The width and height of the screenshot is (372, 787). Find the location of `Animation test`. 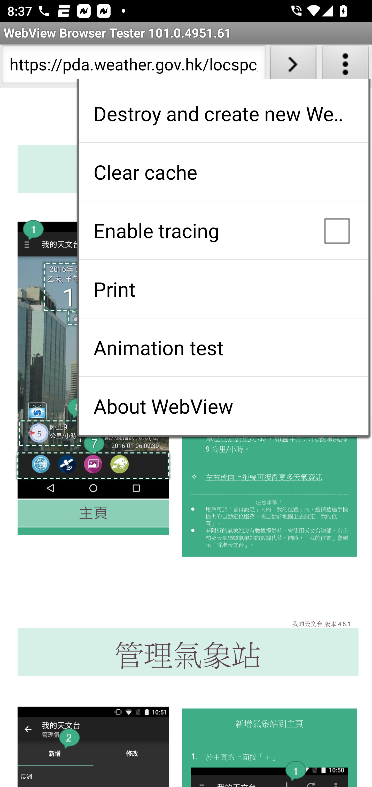

Animation test is located at coordinates (223, 347).